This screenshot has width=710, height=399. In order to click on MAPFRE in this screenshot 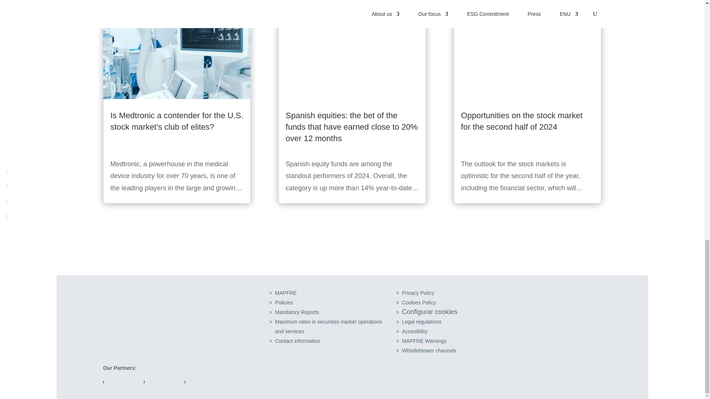, I will do `click(328, 327)`.